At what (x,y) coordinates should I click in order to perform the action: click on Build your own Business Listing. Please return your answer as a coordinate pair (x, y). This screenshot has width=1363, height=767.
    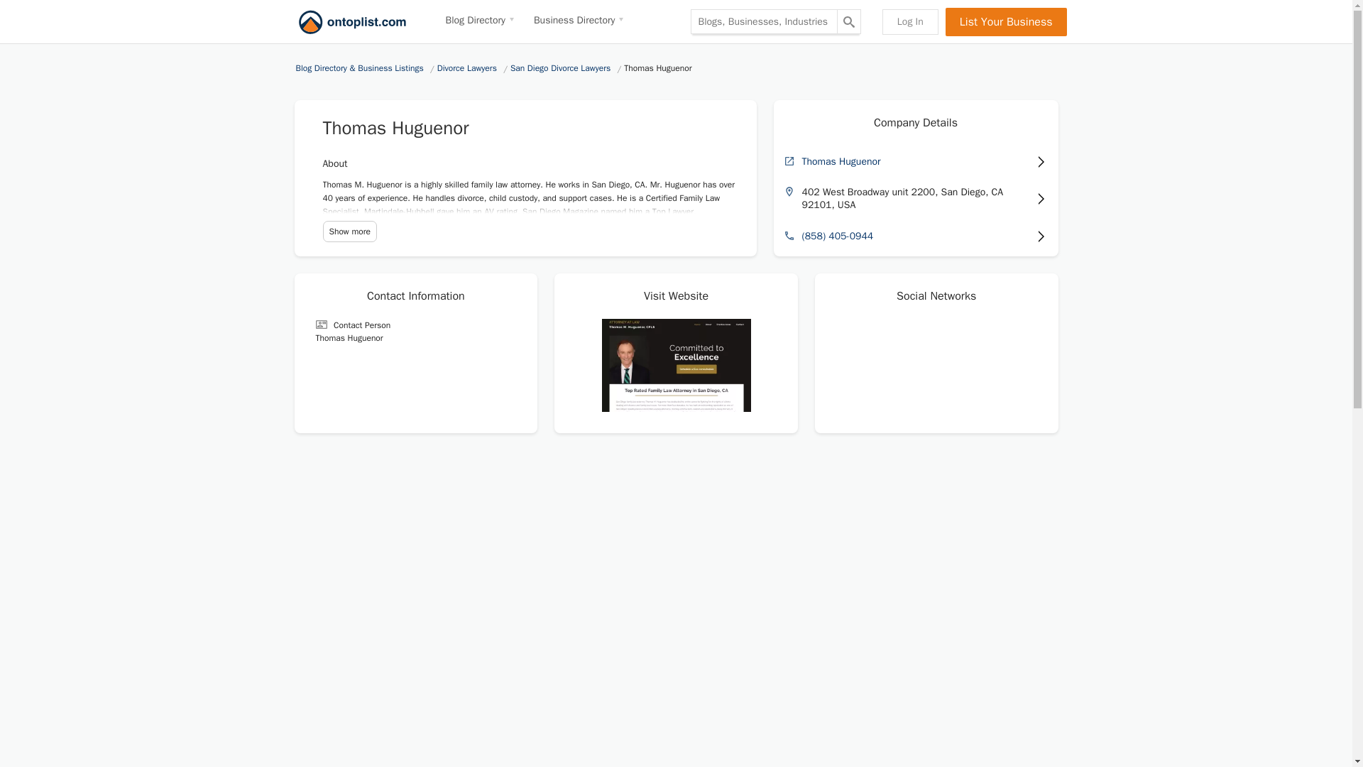
    Looking at the image, I should click on (1007, 21).